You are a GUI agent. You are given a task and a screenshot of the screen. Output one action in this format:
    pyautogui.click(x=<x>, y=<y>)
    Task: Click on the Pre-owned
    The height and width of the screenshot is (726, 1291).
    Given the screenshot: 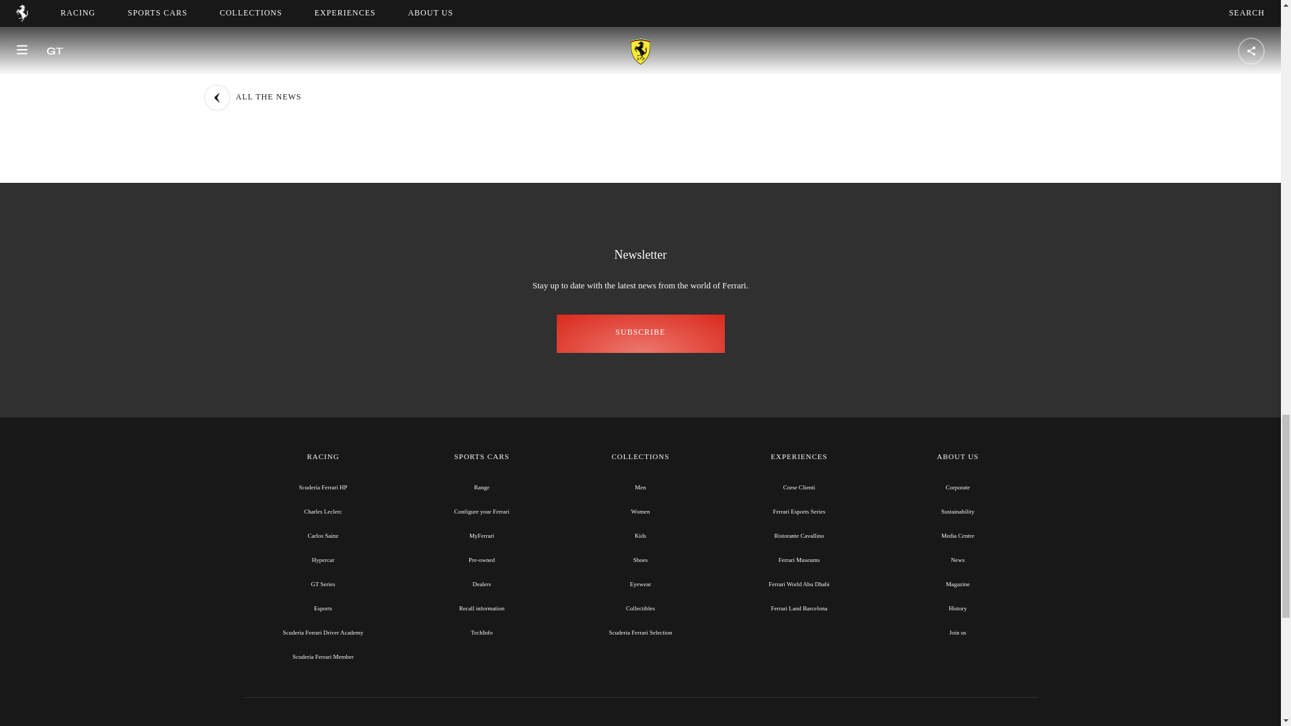 What is the action you would take?
    pyautogui.click(x=481, y=560)
    